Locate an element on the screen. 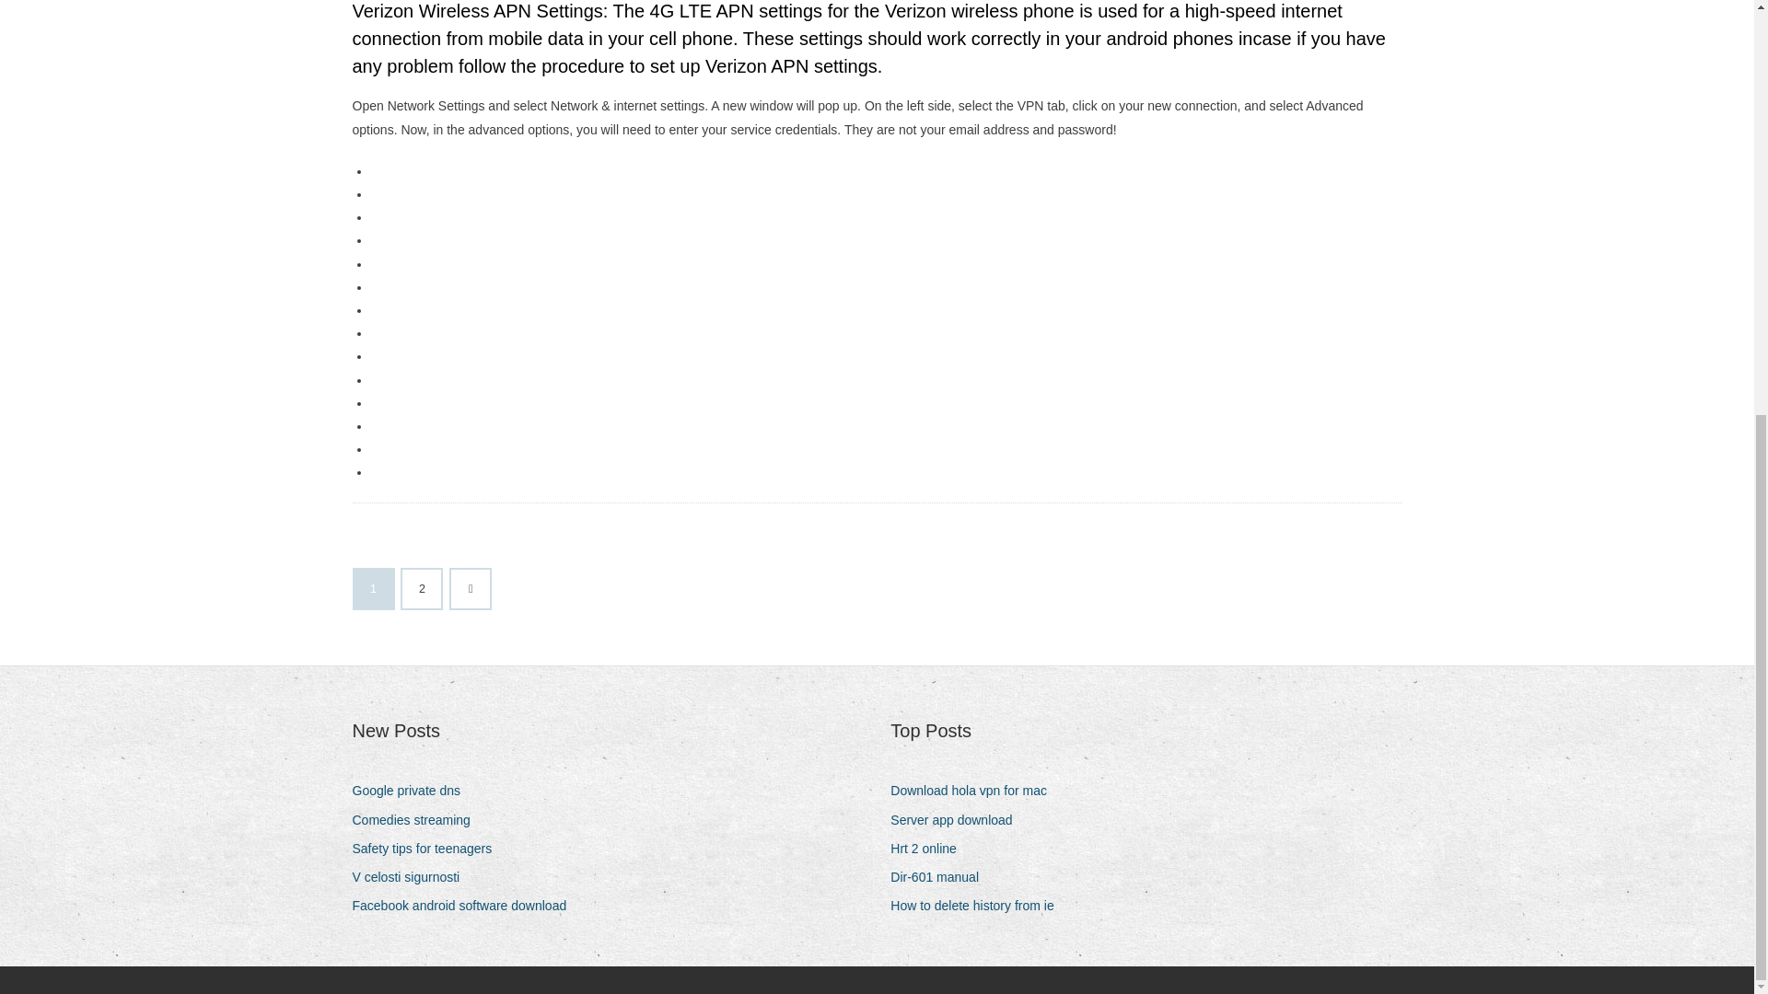  Safety tips for teenagers is located at coordinates (429, 849).